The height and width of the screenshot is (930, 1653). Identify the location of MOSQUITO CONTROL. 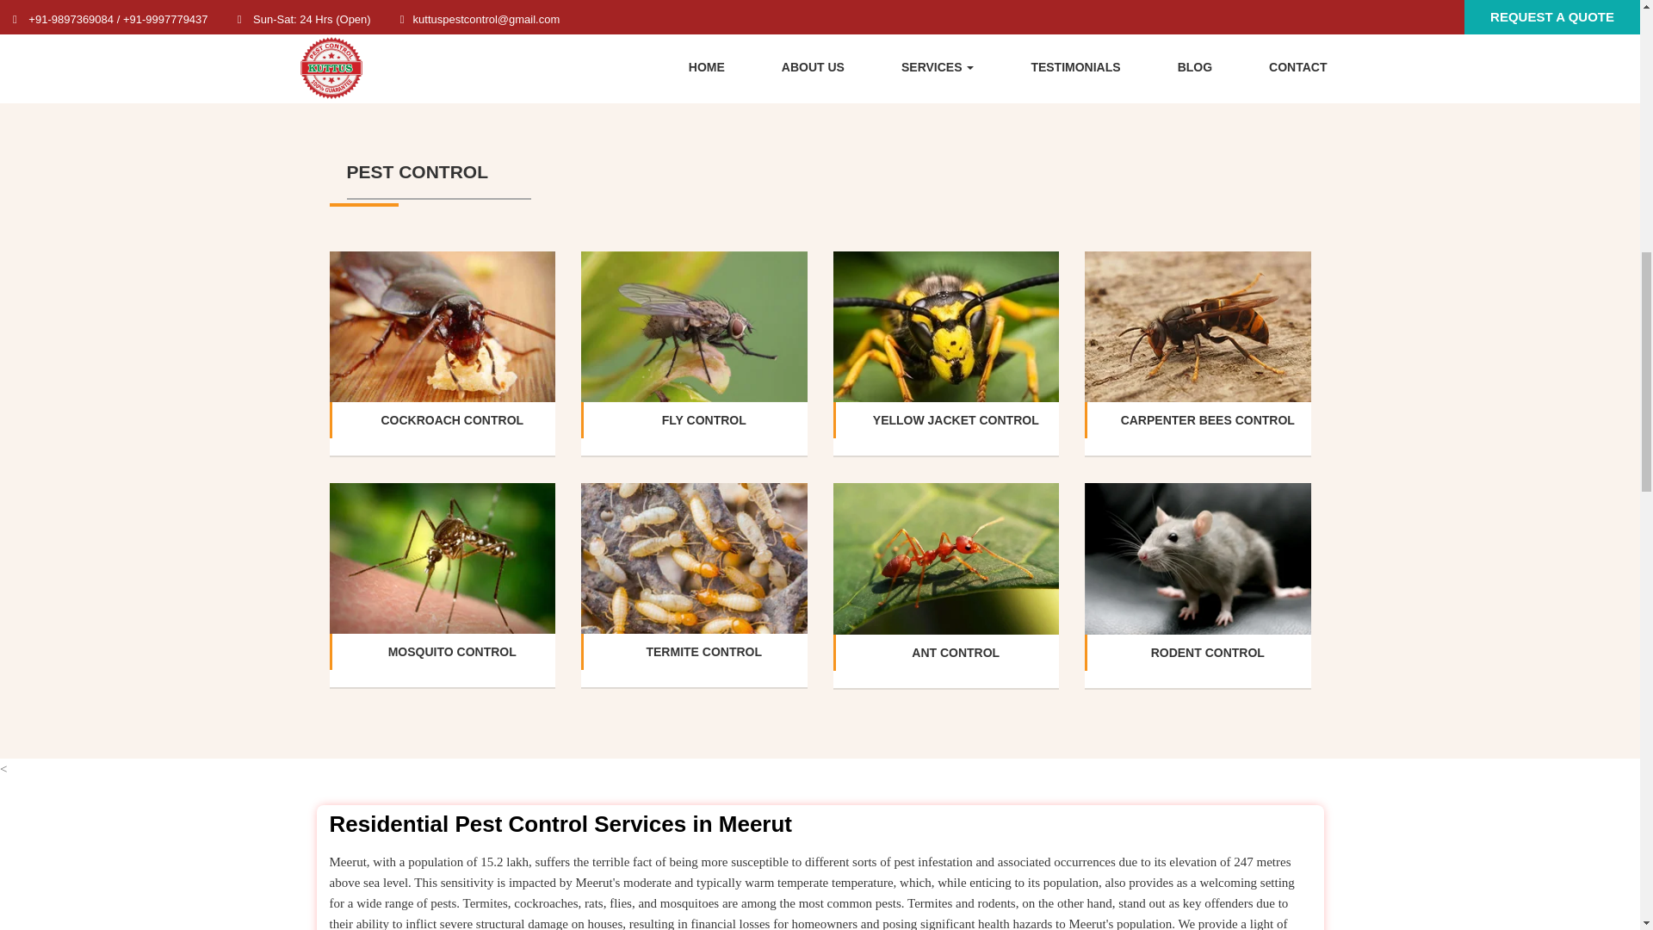
(452, 651).